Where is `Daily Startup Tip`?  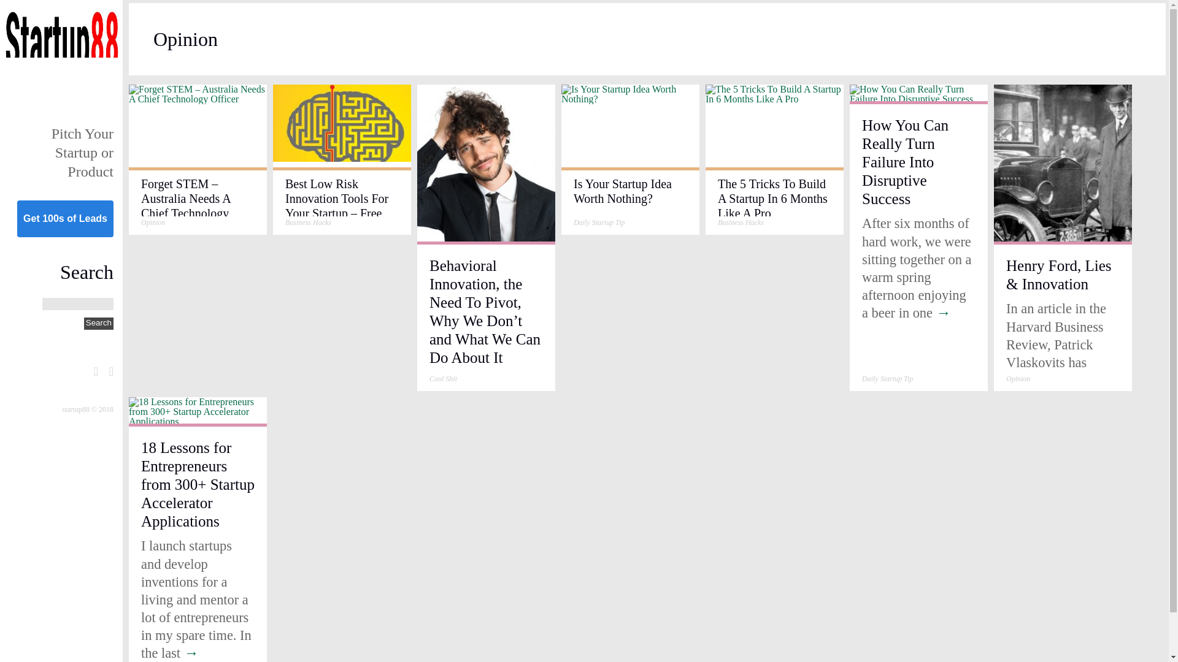 Daily Startup Tip is located at coordinates (887, 379).